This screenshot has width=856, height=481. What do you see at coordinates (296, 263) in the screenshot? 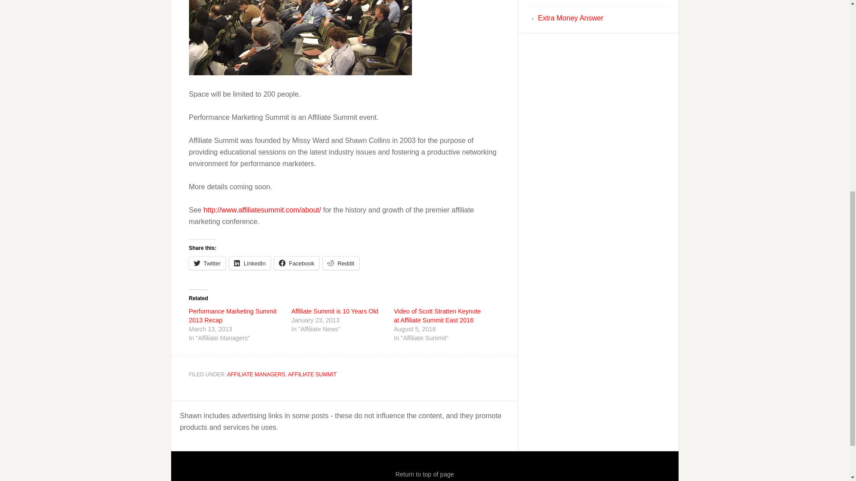
I see `Click to share on Facebook` at bounding box center [296, 263].